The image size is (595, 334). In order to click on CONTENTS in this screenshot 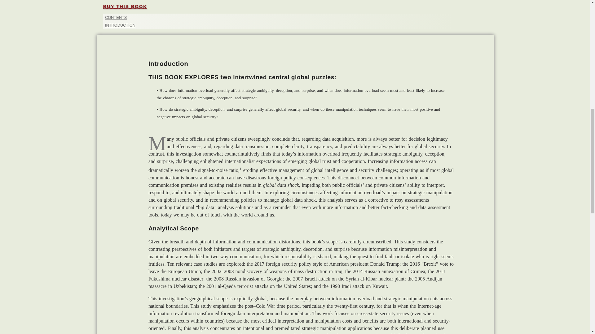, I will do `click(116, 17)`.